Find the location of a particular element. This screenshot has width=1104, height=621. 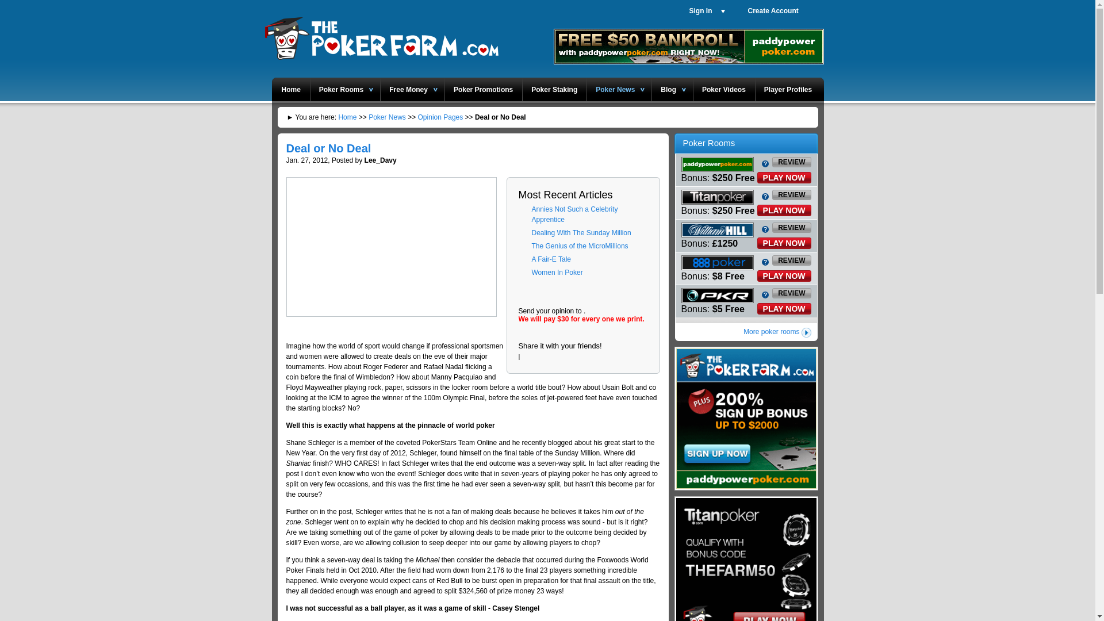

Home is located at coordinates (290, 89).